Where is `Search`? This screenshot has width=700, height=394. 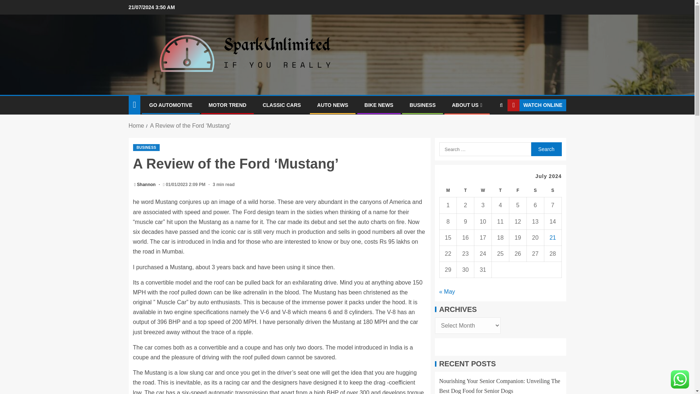 Search is located at coordinates (487, 128).